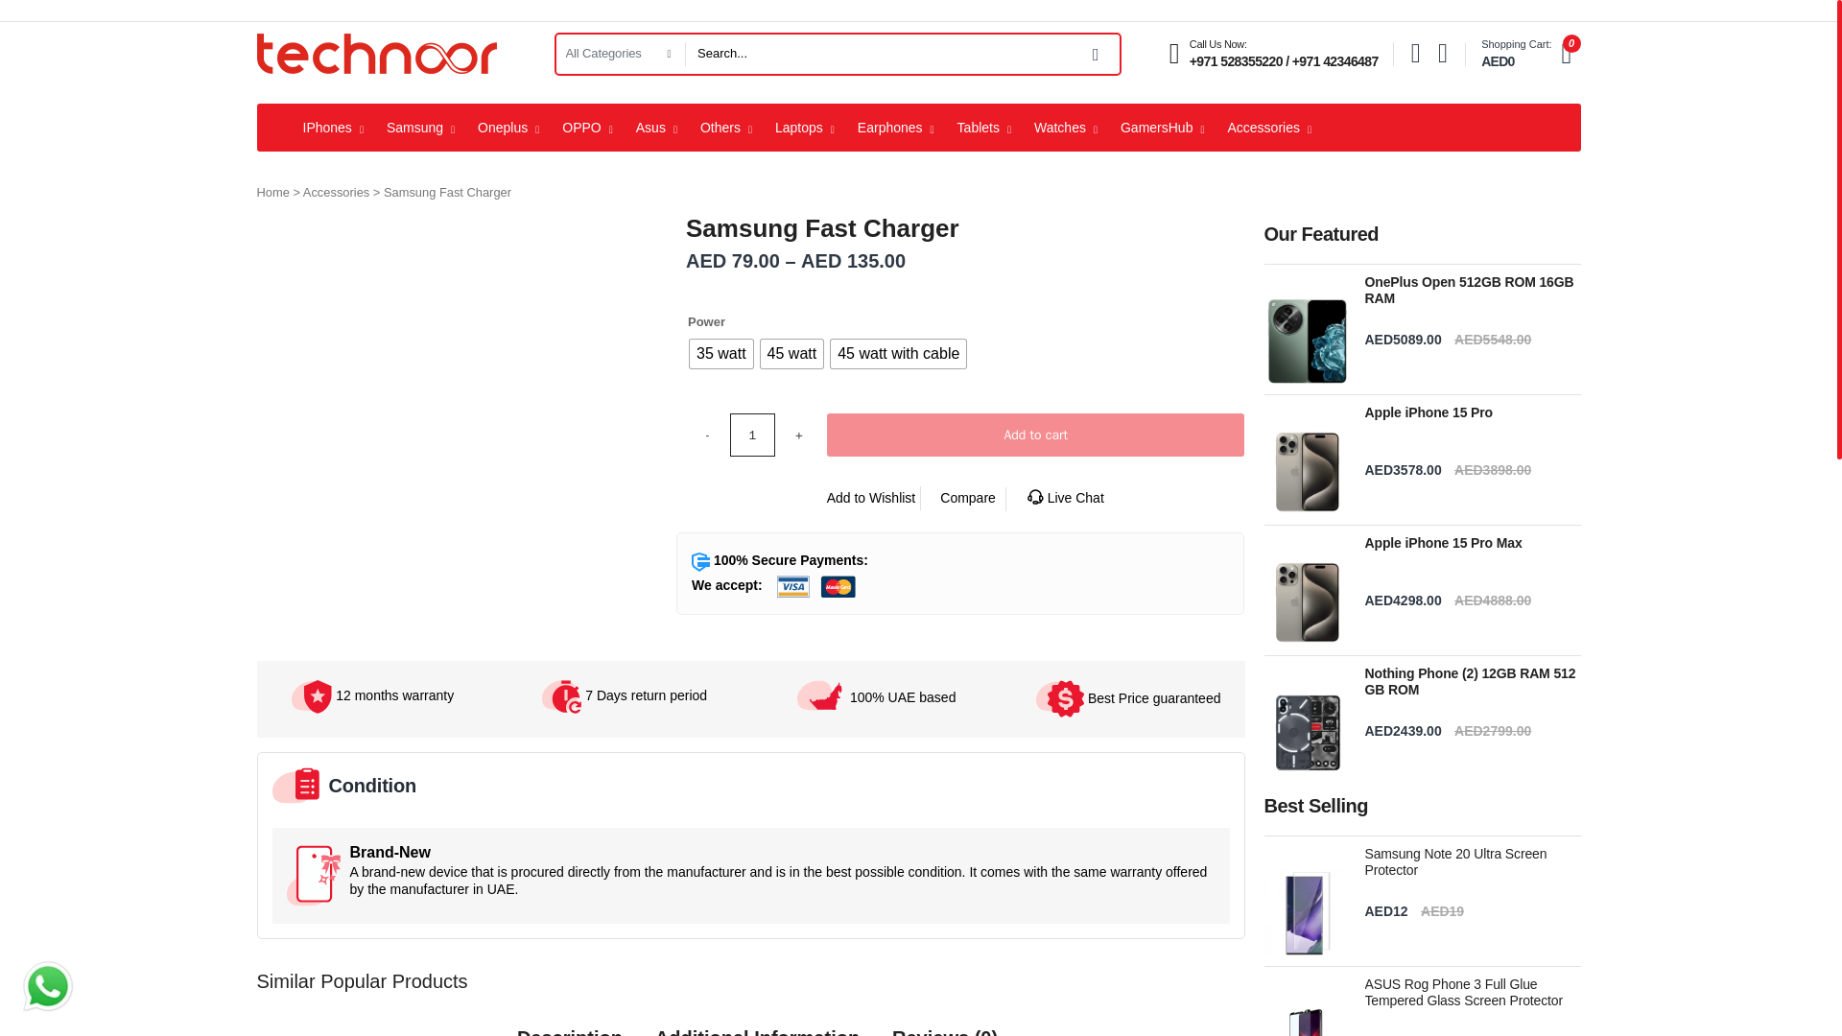 This screenshot has width=1842, height=1036. What do you see at coordinates (707, 435) in the screenshot?
I see `-` at bounding box center [707, 435].